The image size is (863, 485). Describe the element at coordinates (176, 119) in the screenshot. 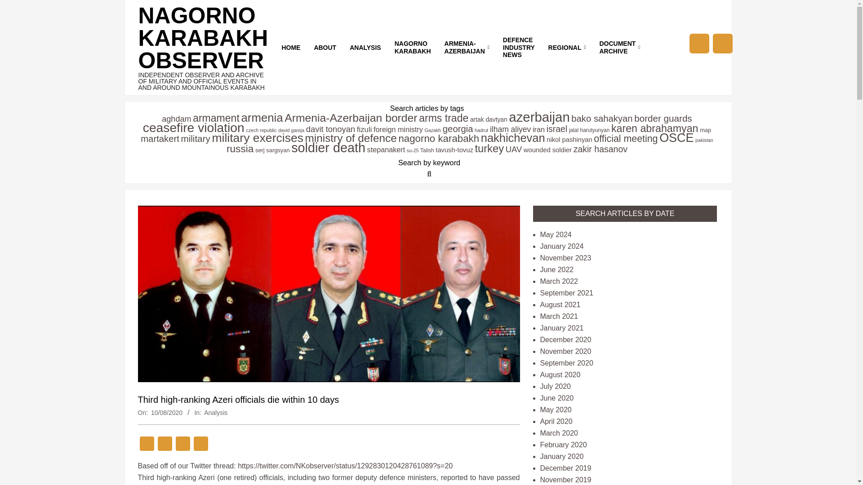

I see `aghdam` at that location.